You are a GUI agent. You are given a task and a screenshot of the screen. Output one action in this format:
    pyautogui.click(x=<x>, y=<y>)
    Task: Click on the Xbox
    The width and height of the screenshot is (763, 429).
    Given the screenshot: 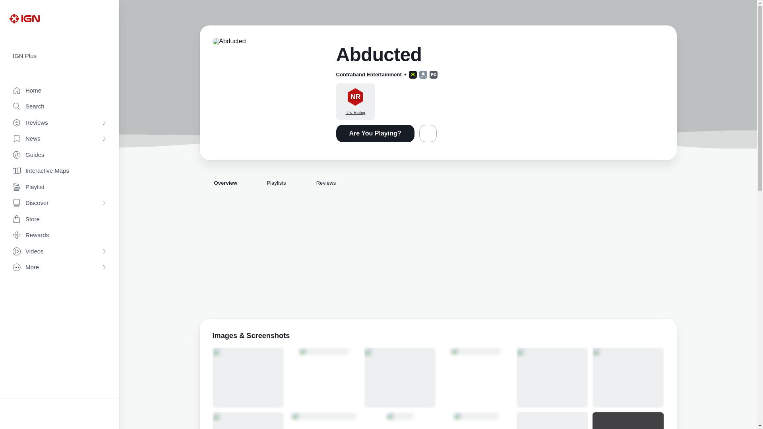 What is the action you would take?
    pyautogui.click(x=412, y=75)
    